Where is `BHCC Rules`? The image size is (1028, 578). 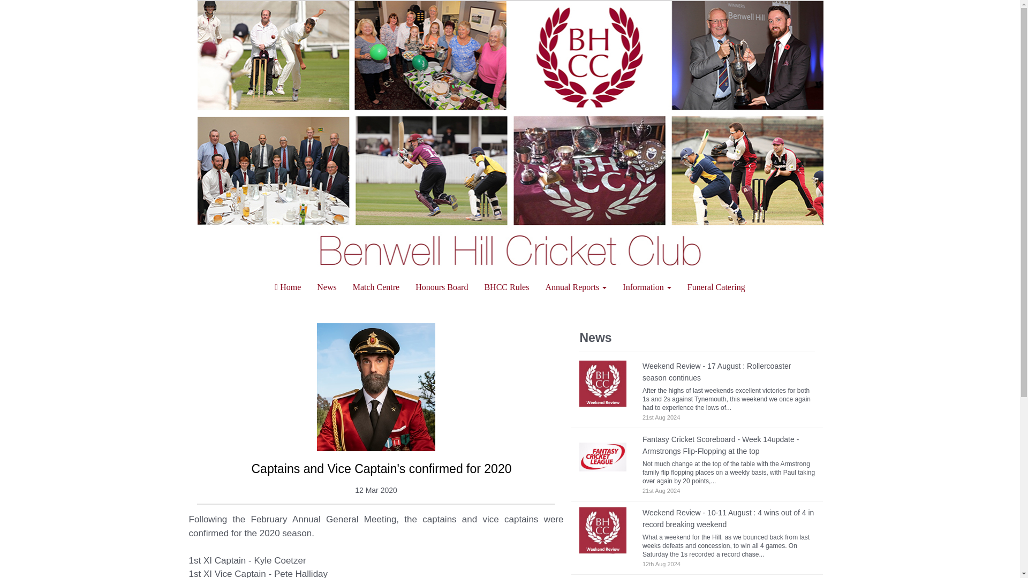 BHCC Rules is located at coordinates (506, 287).